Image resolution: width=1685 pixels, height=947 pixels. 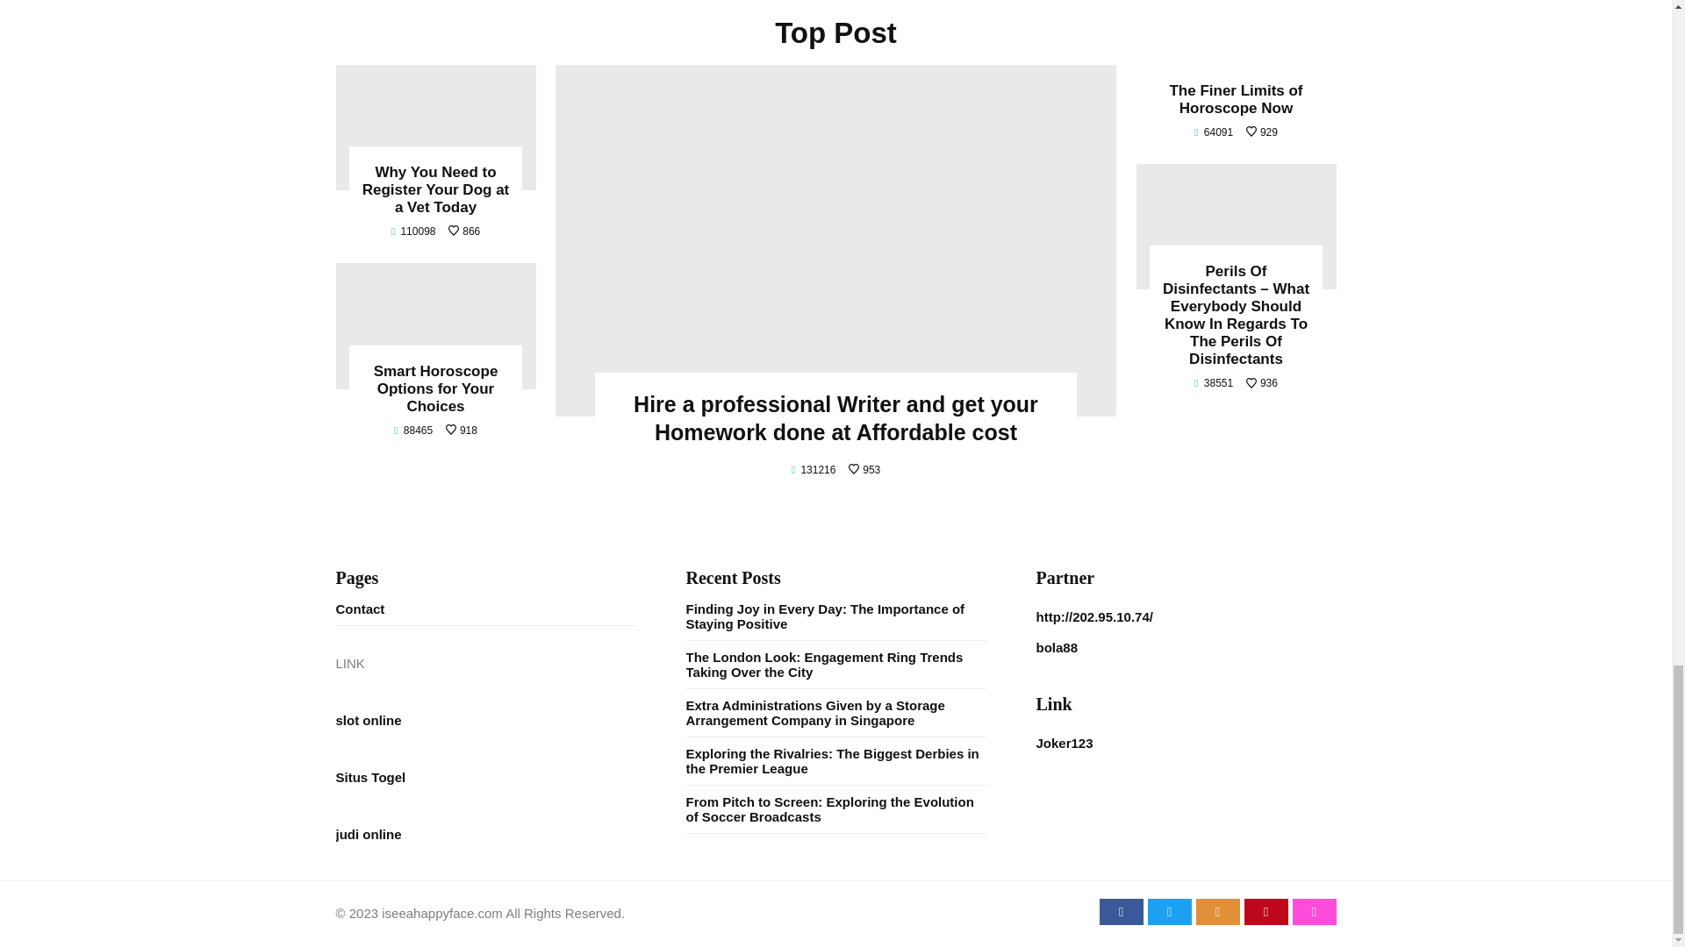 What do you see at coordinates (463, 231) in the screenshot?
I see `Like` at bounding box center [463, 231].